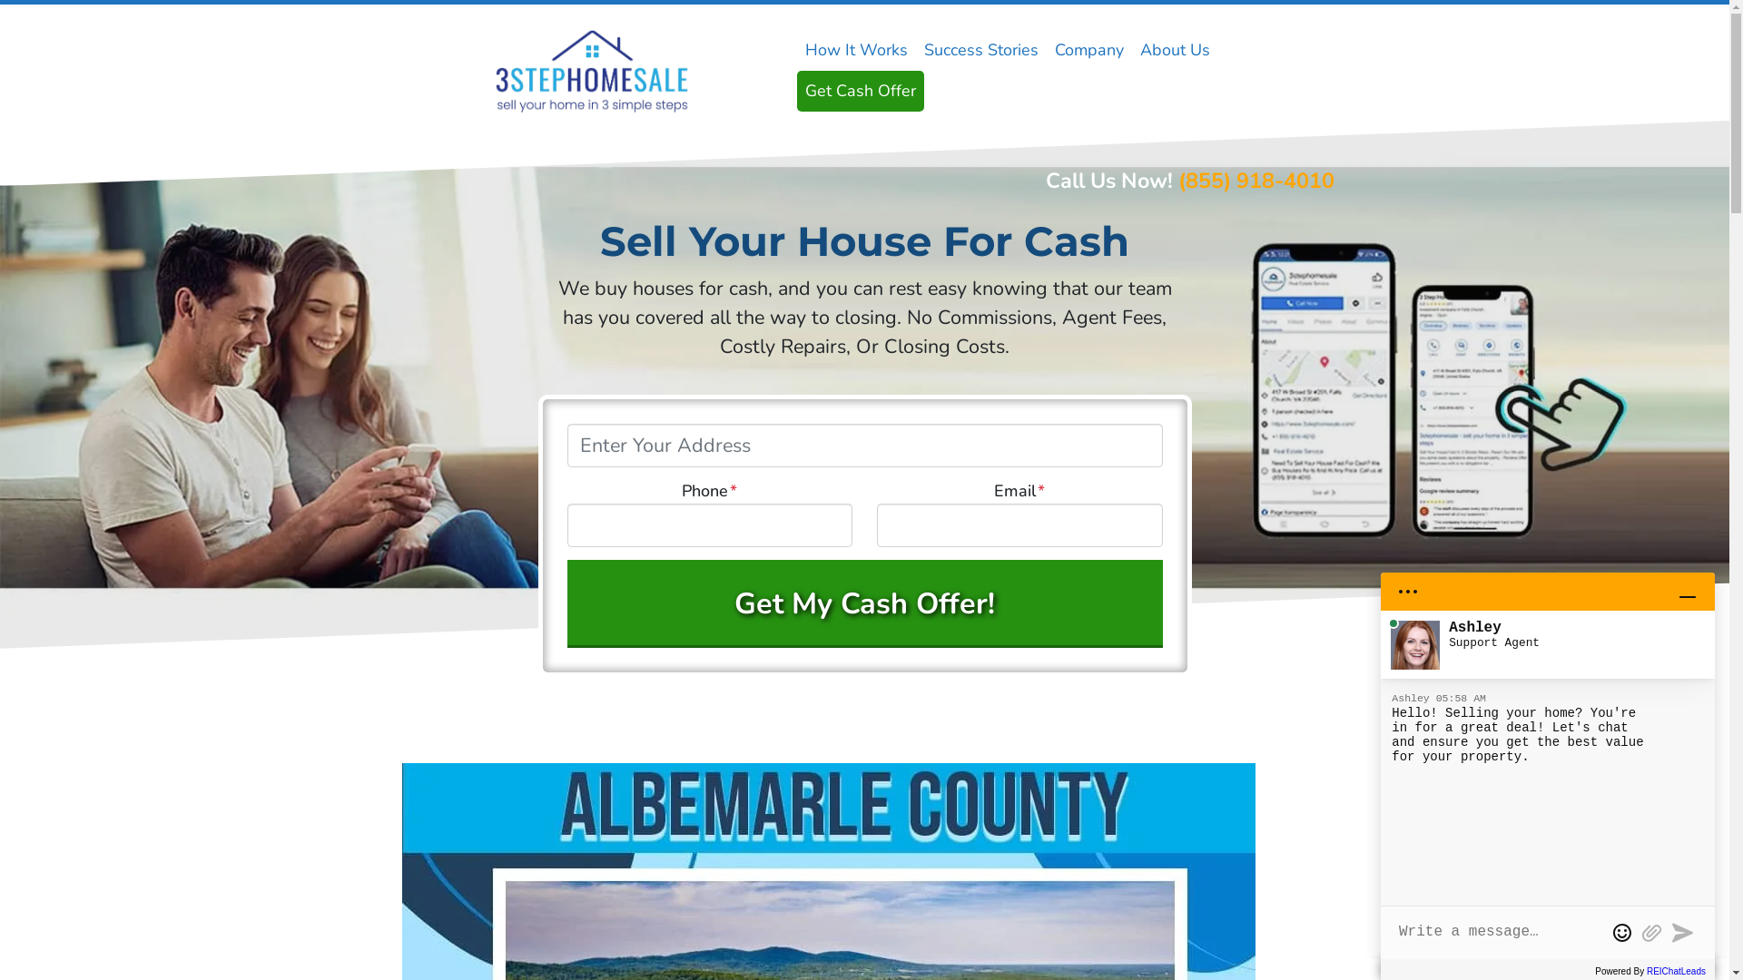 The width and height of the screenshot is (1743, 980). I want to click on (855) 918-4010, so click(1256, 181).